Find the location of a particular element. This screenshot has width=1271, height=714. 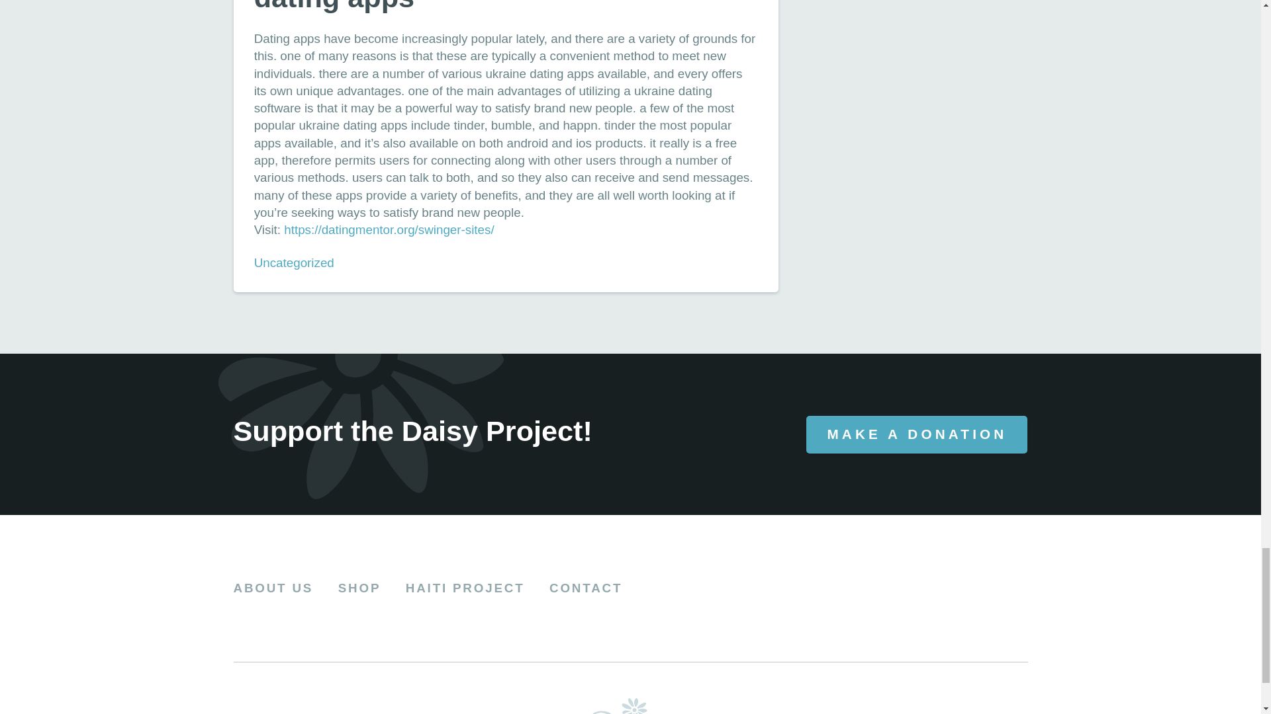

ABOUT US is located at coordinates (273, 588).